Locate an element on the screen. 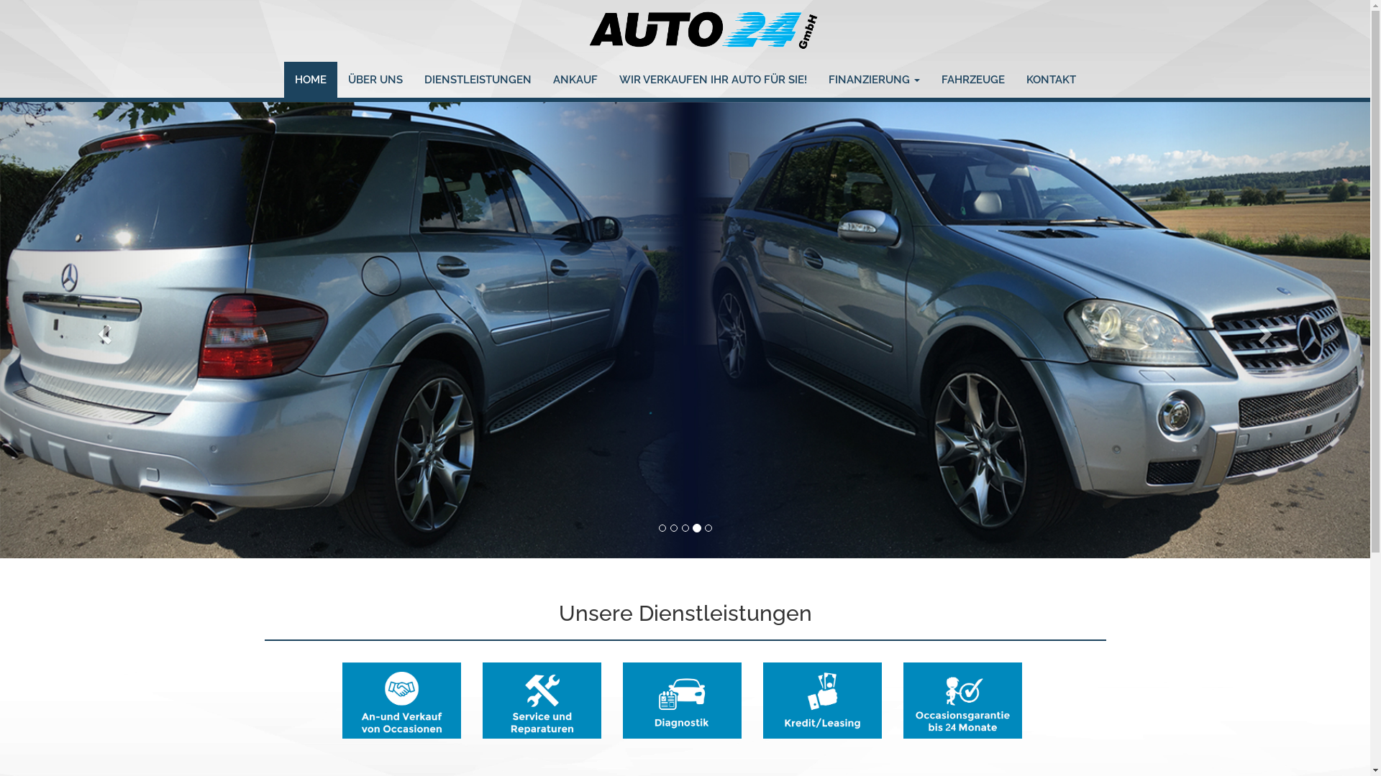  FAHRZEUGE is located at coordinates (973, 80).